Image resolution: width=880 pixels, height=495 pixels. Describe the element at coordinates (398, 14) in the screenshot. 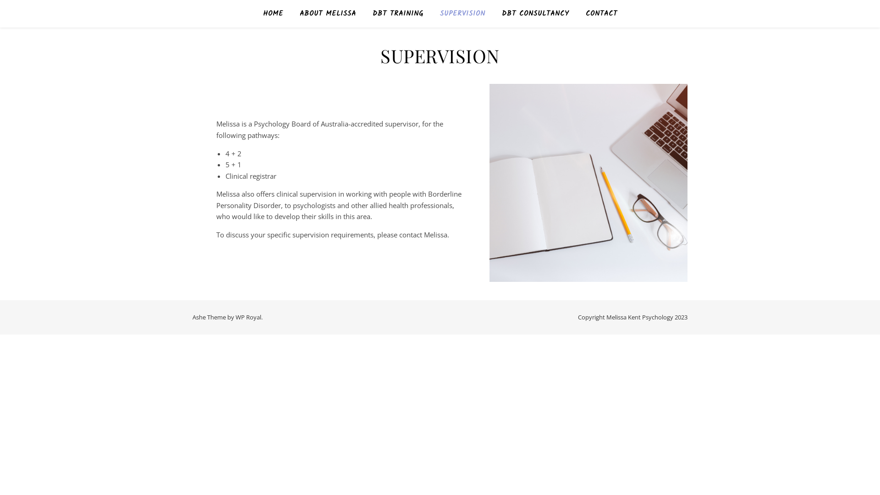

I see `DBT TRAINING` at that location.